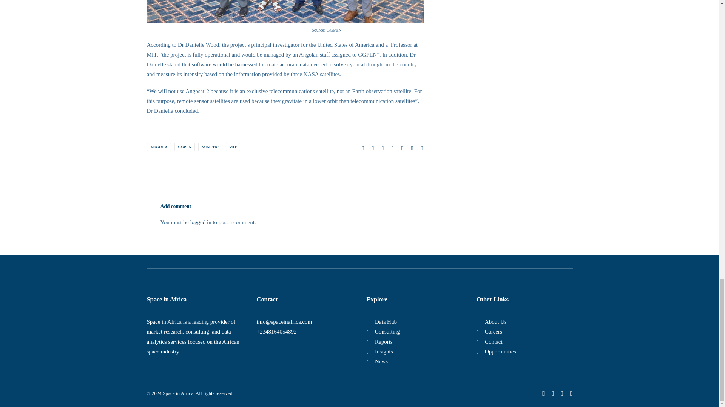 The width and height of the screenshot is (725, 407). Describe the element at coordinates (386, 321) in the screenshot. I see `Data Hub` at that location.